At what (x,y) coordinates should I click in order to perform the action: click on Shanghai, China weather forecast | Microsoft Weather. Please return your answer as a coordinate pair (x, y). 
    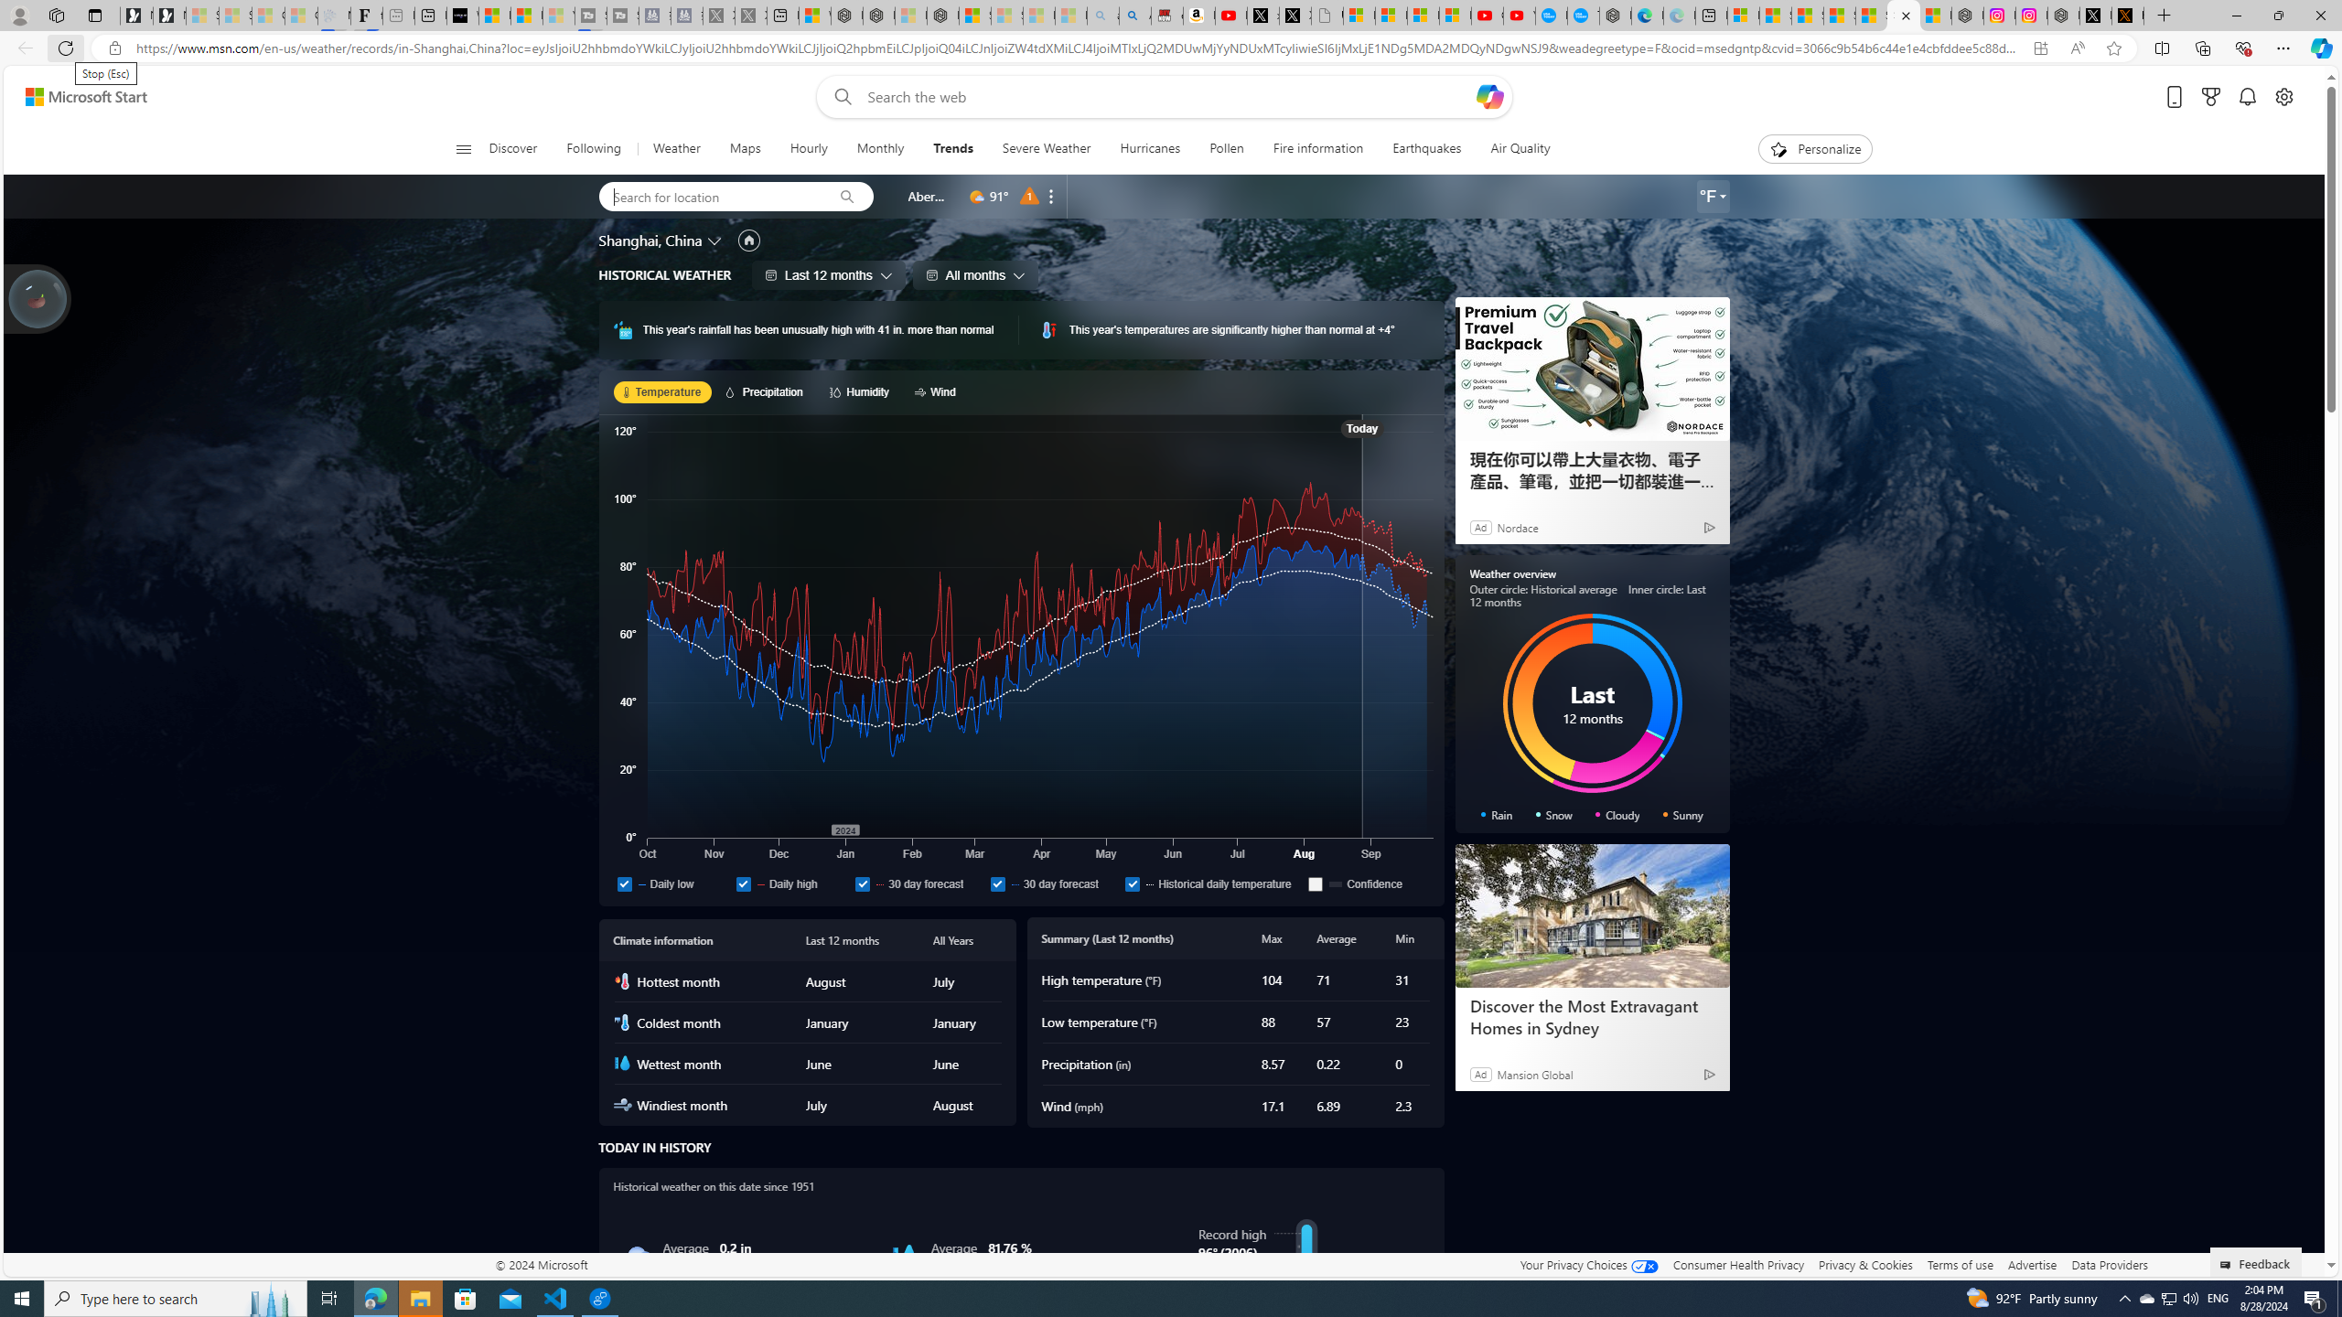
    Looking at the image, I should click on (1775, 16).